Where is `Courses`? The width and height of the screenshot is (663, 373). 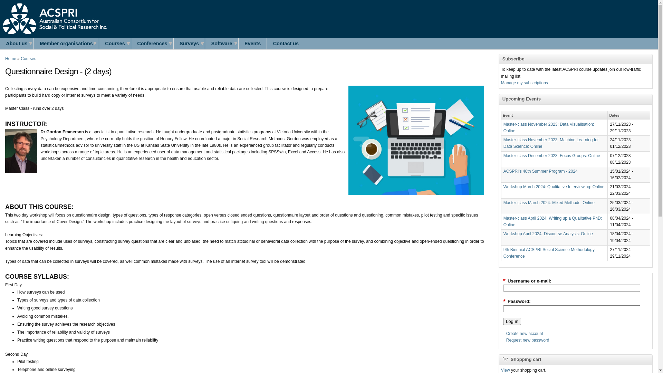
Courses is located at coordinates (28, 59).